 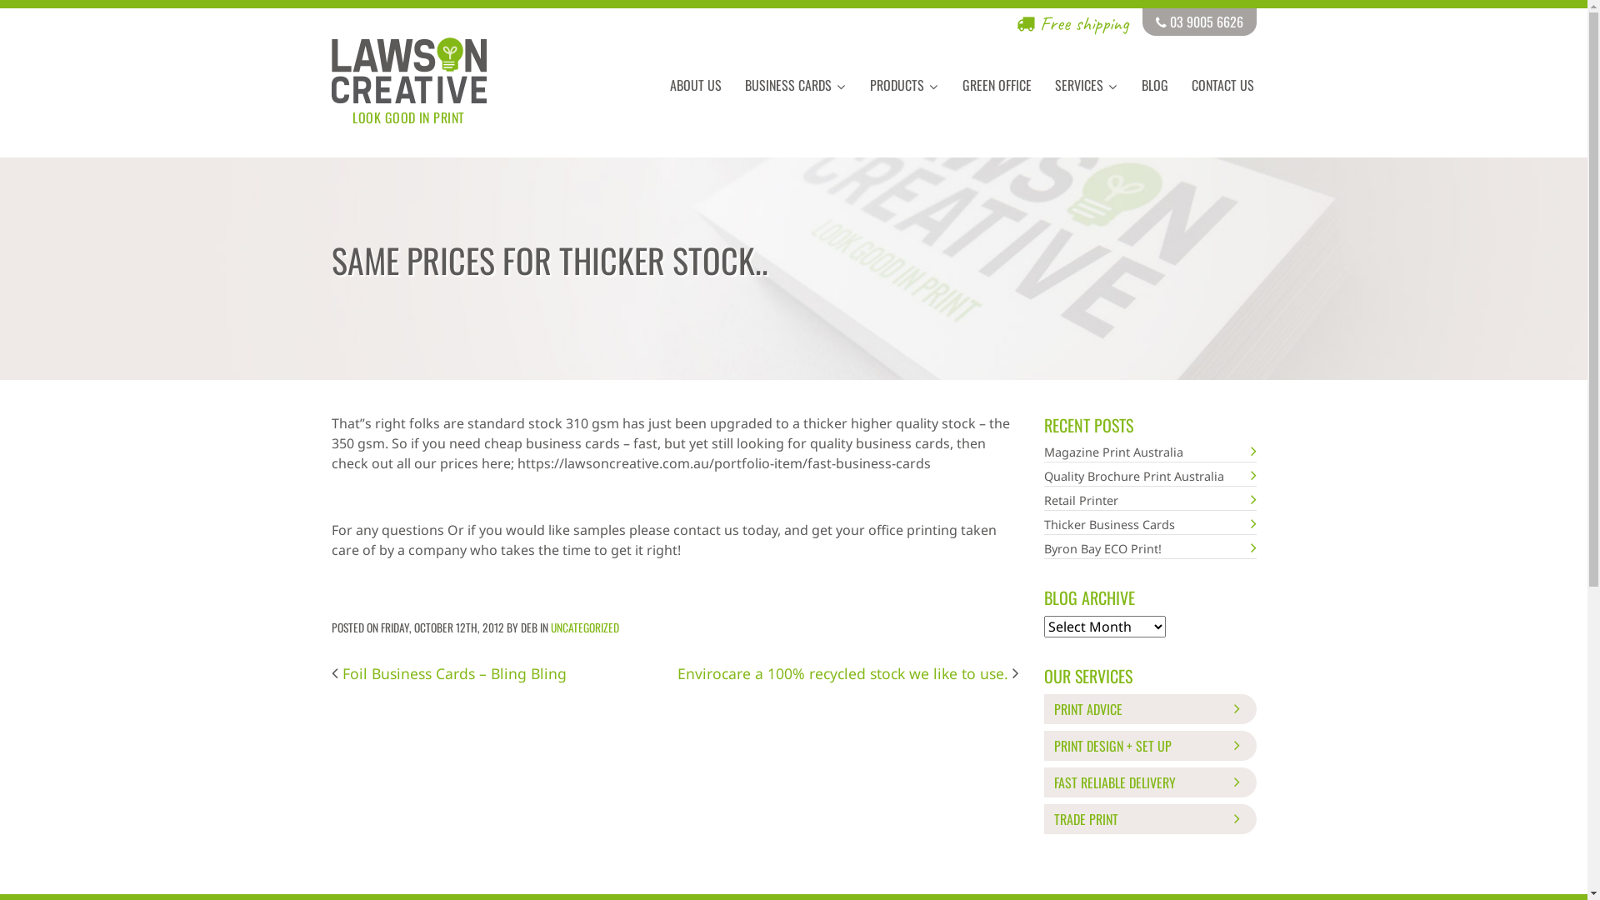 What do you see at coordinates (1150, 501) in the screenshot?
I see `Retail Printer` at bounding box center [1150, 501].